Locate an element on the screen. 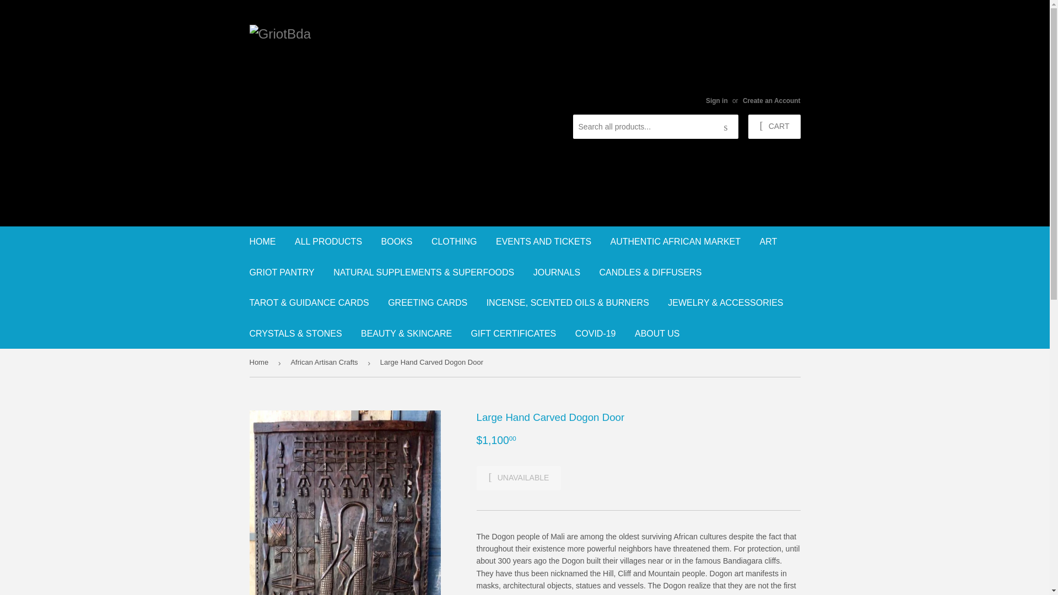 The image size is (1058, 595). Create an Account is located at coordinates (771, 101).